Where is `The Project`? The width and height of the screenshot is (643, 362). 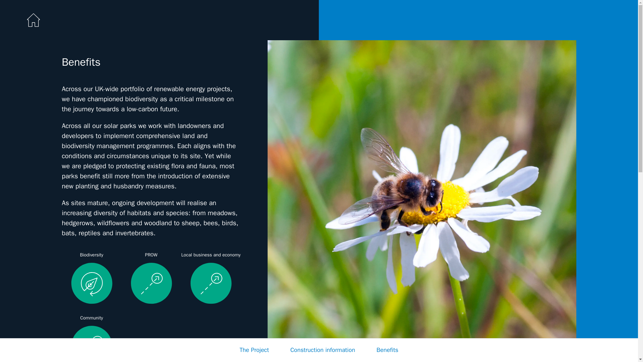 The Project is located at coordinates (254, 350).